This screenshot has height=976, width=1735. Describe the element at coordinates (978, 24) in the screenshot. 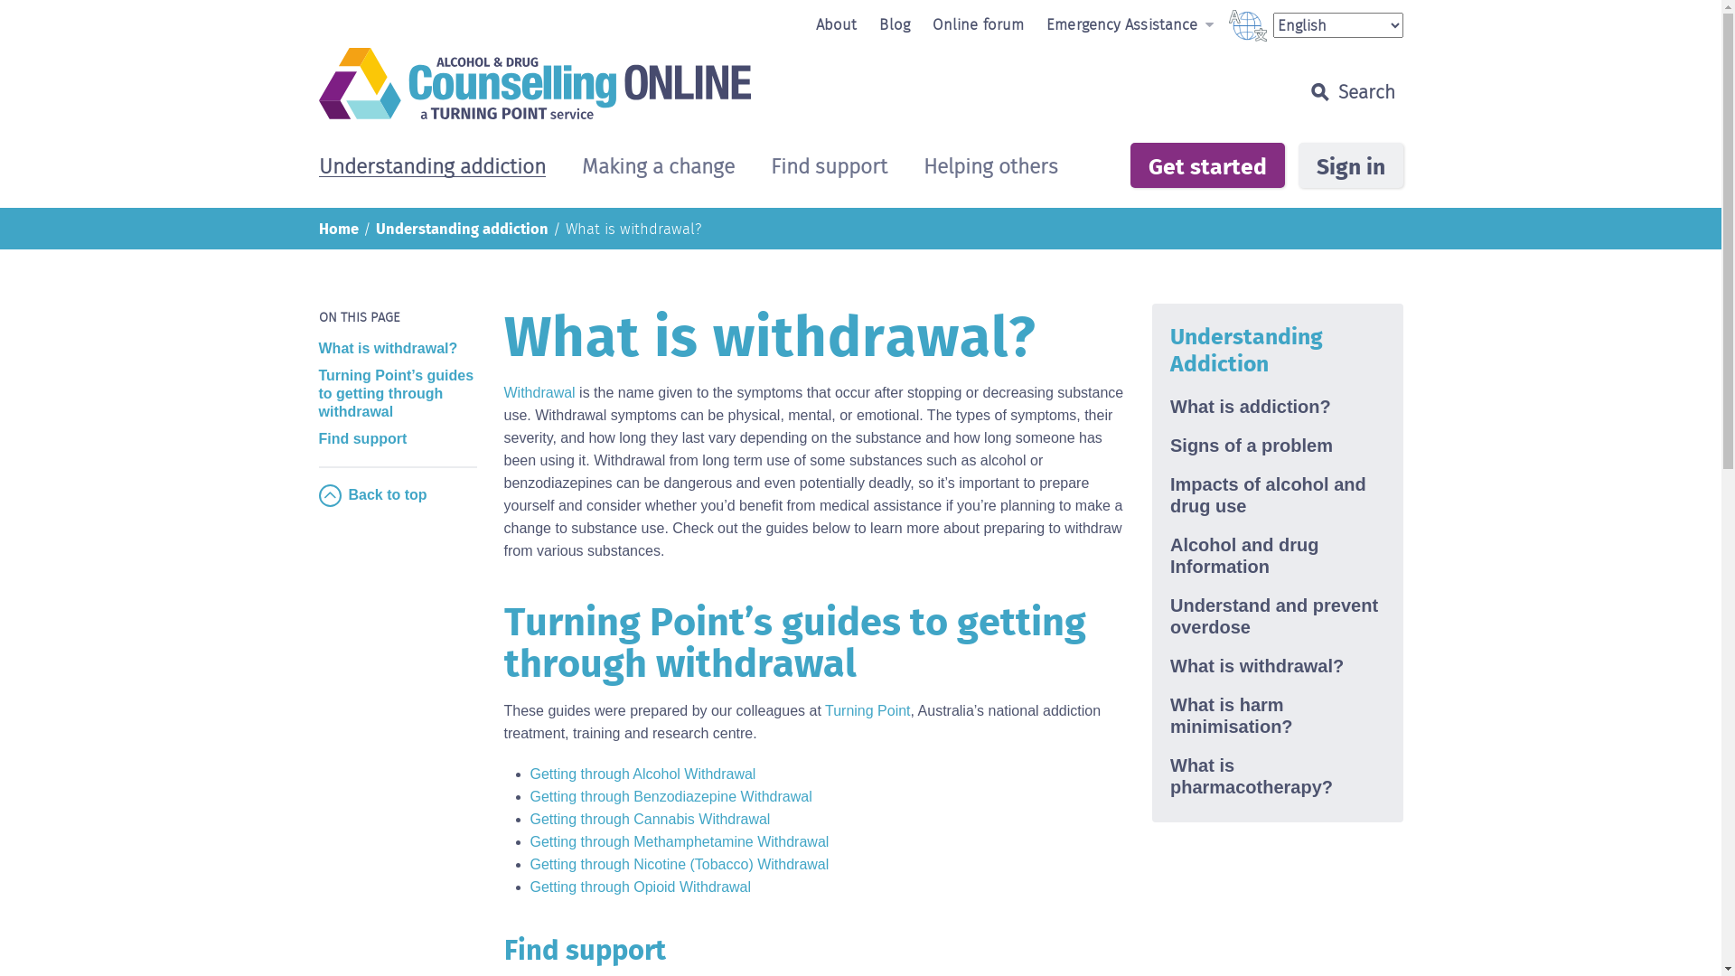

I see `Online forum` at that location.